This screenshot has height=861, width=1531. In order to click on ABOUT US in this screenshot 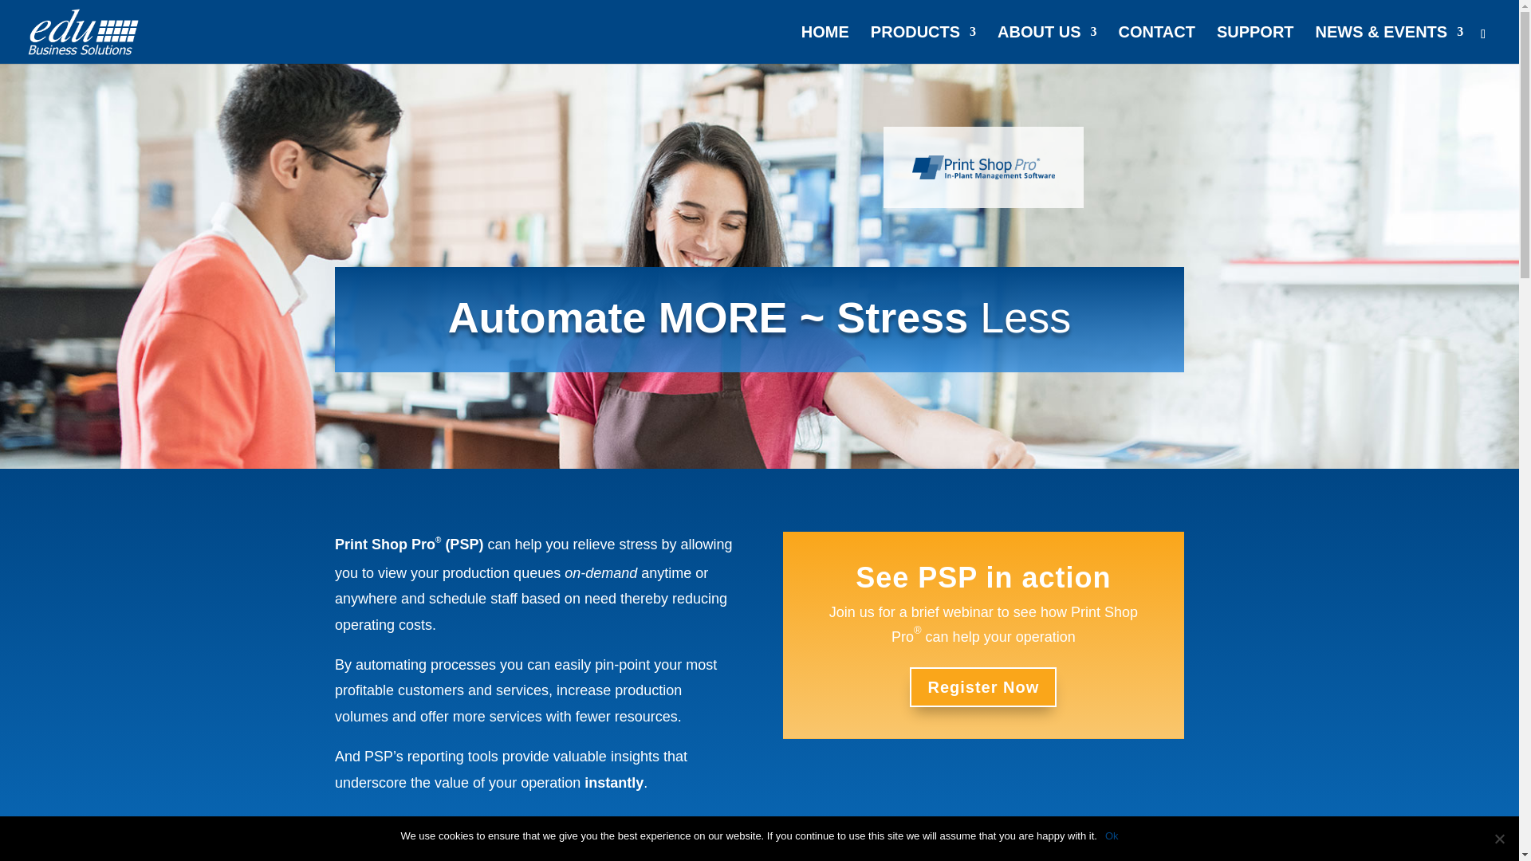, I will do `click(1046, 45)`.